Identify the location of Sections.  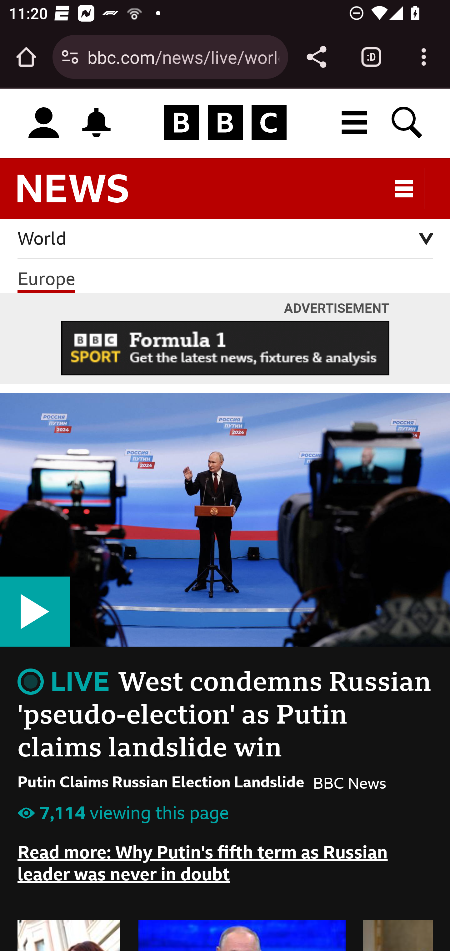
(404, 188).